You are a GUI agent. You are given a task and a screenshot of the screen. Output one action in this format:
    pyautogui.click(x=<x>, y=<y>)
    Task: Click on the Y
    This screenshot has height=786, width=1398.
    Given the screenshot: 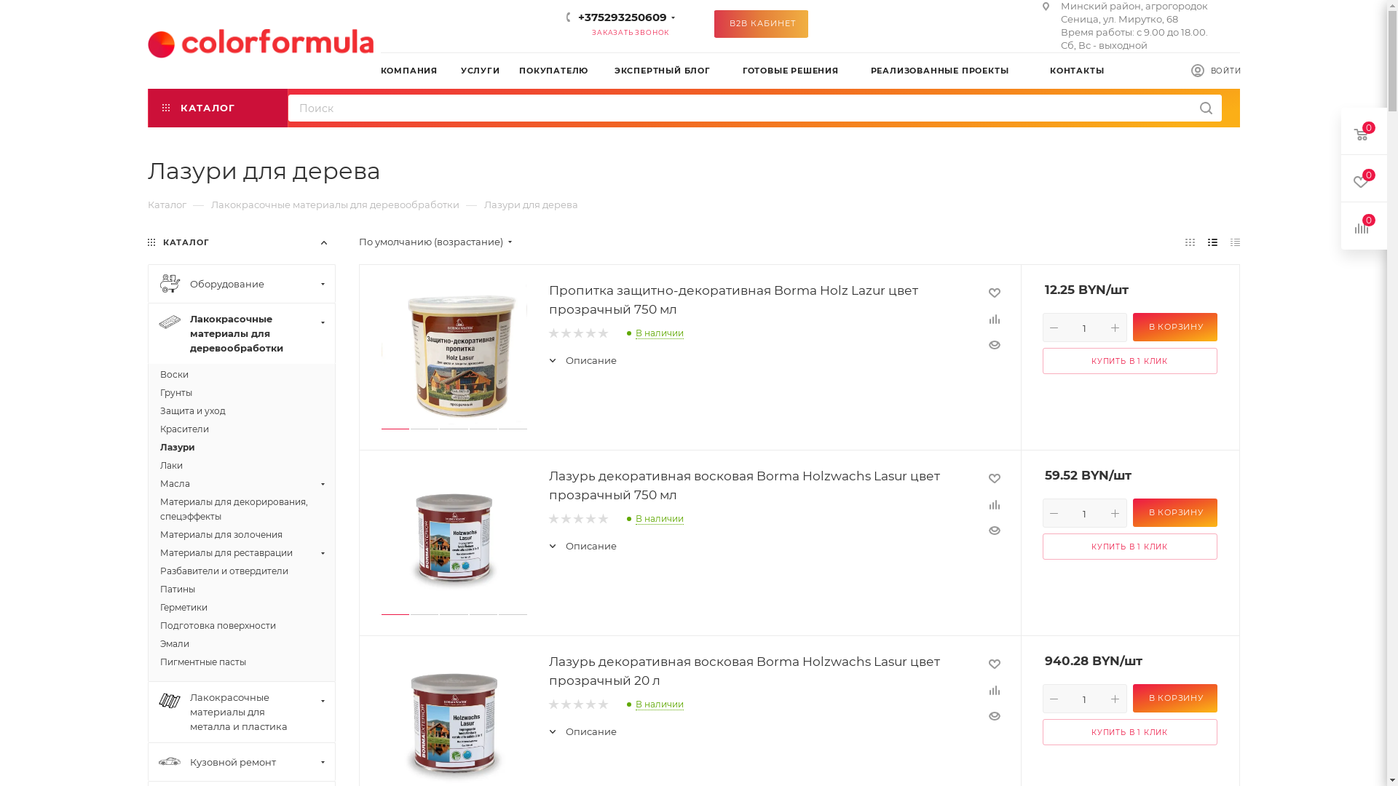 What is the action you would take?
    pyautogui.click(x=4, y=4)
    